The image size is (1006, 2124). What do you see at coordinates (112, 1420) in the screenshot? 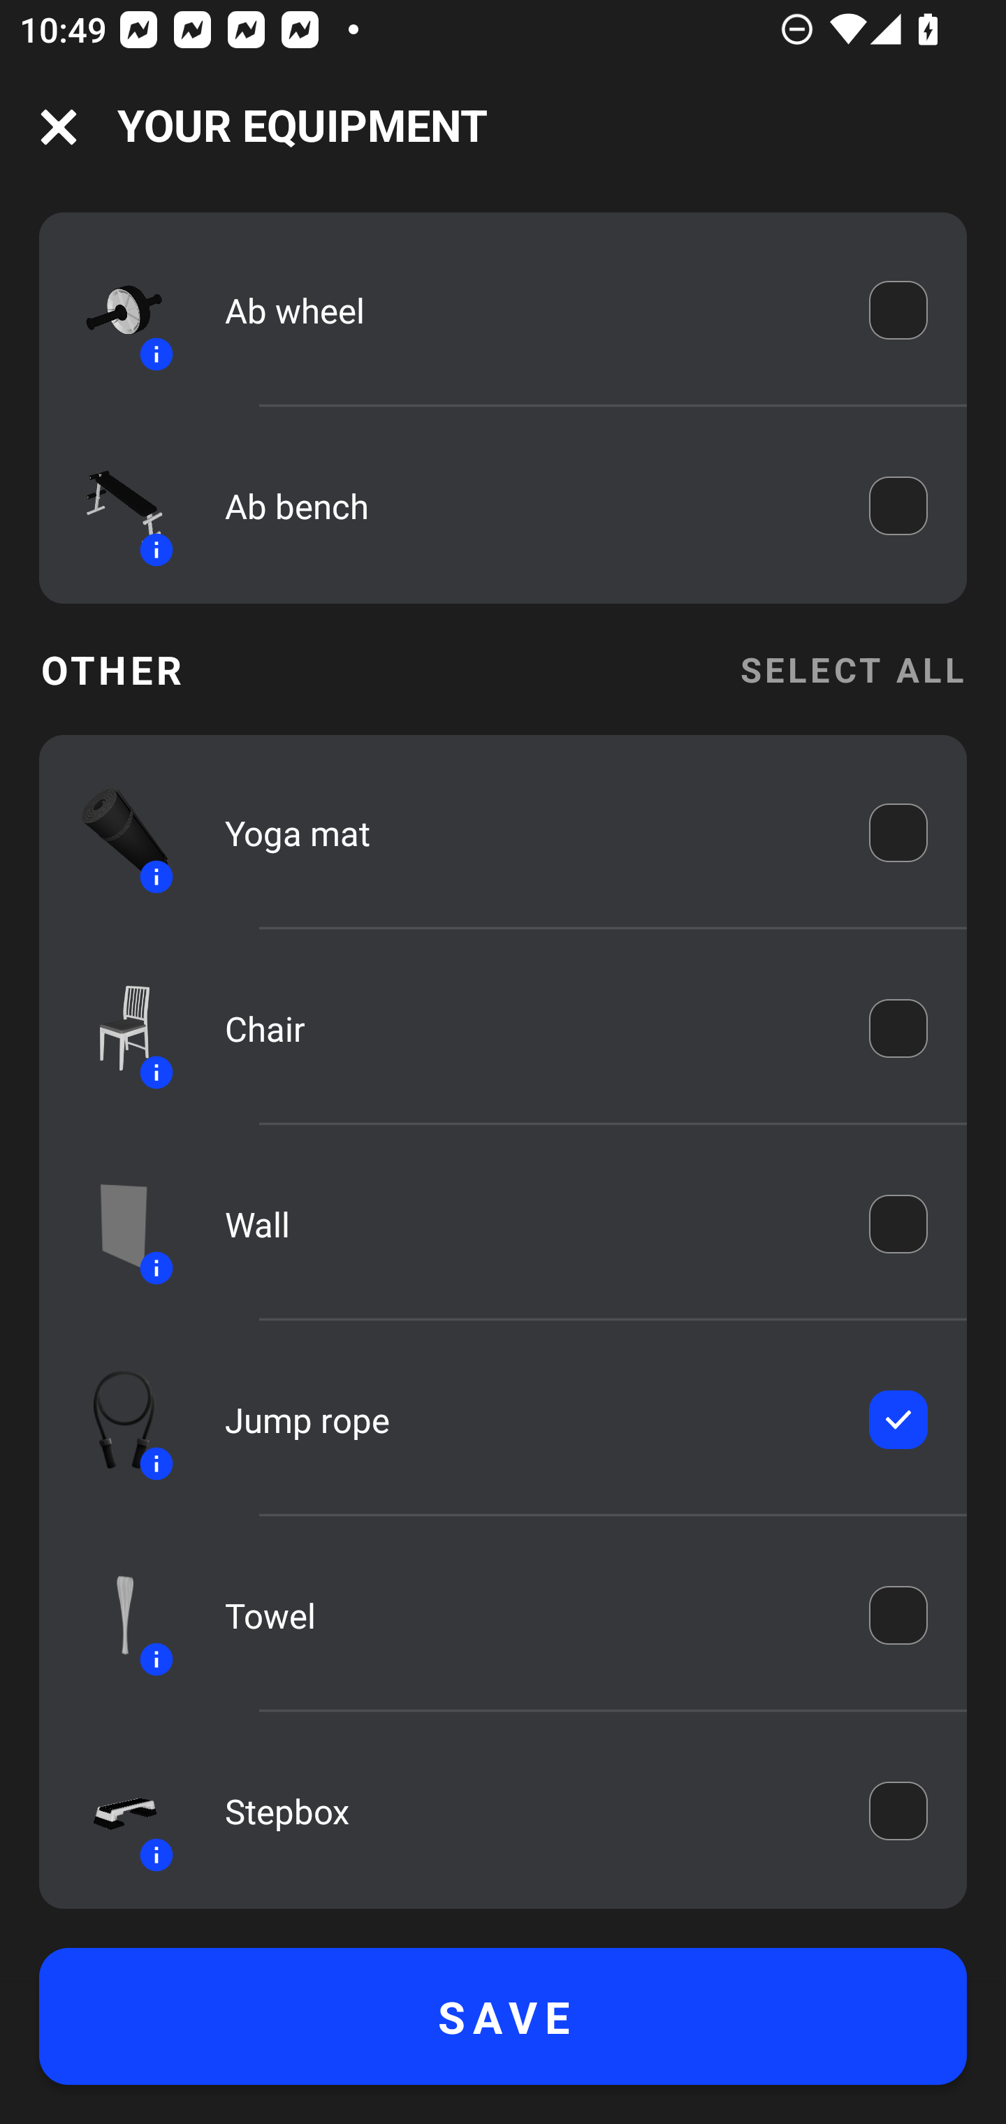
I see `Equipment icon Information icon` at bounding box center [112, 1420].